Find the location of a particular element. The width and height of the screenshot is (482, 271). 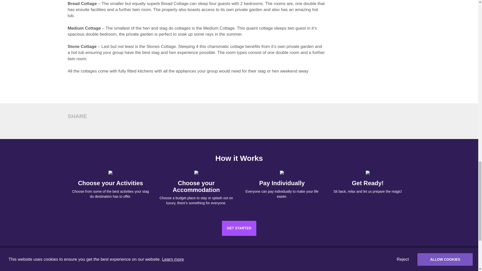

Share on Facebook is located at coordinates (71, 126).